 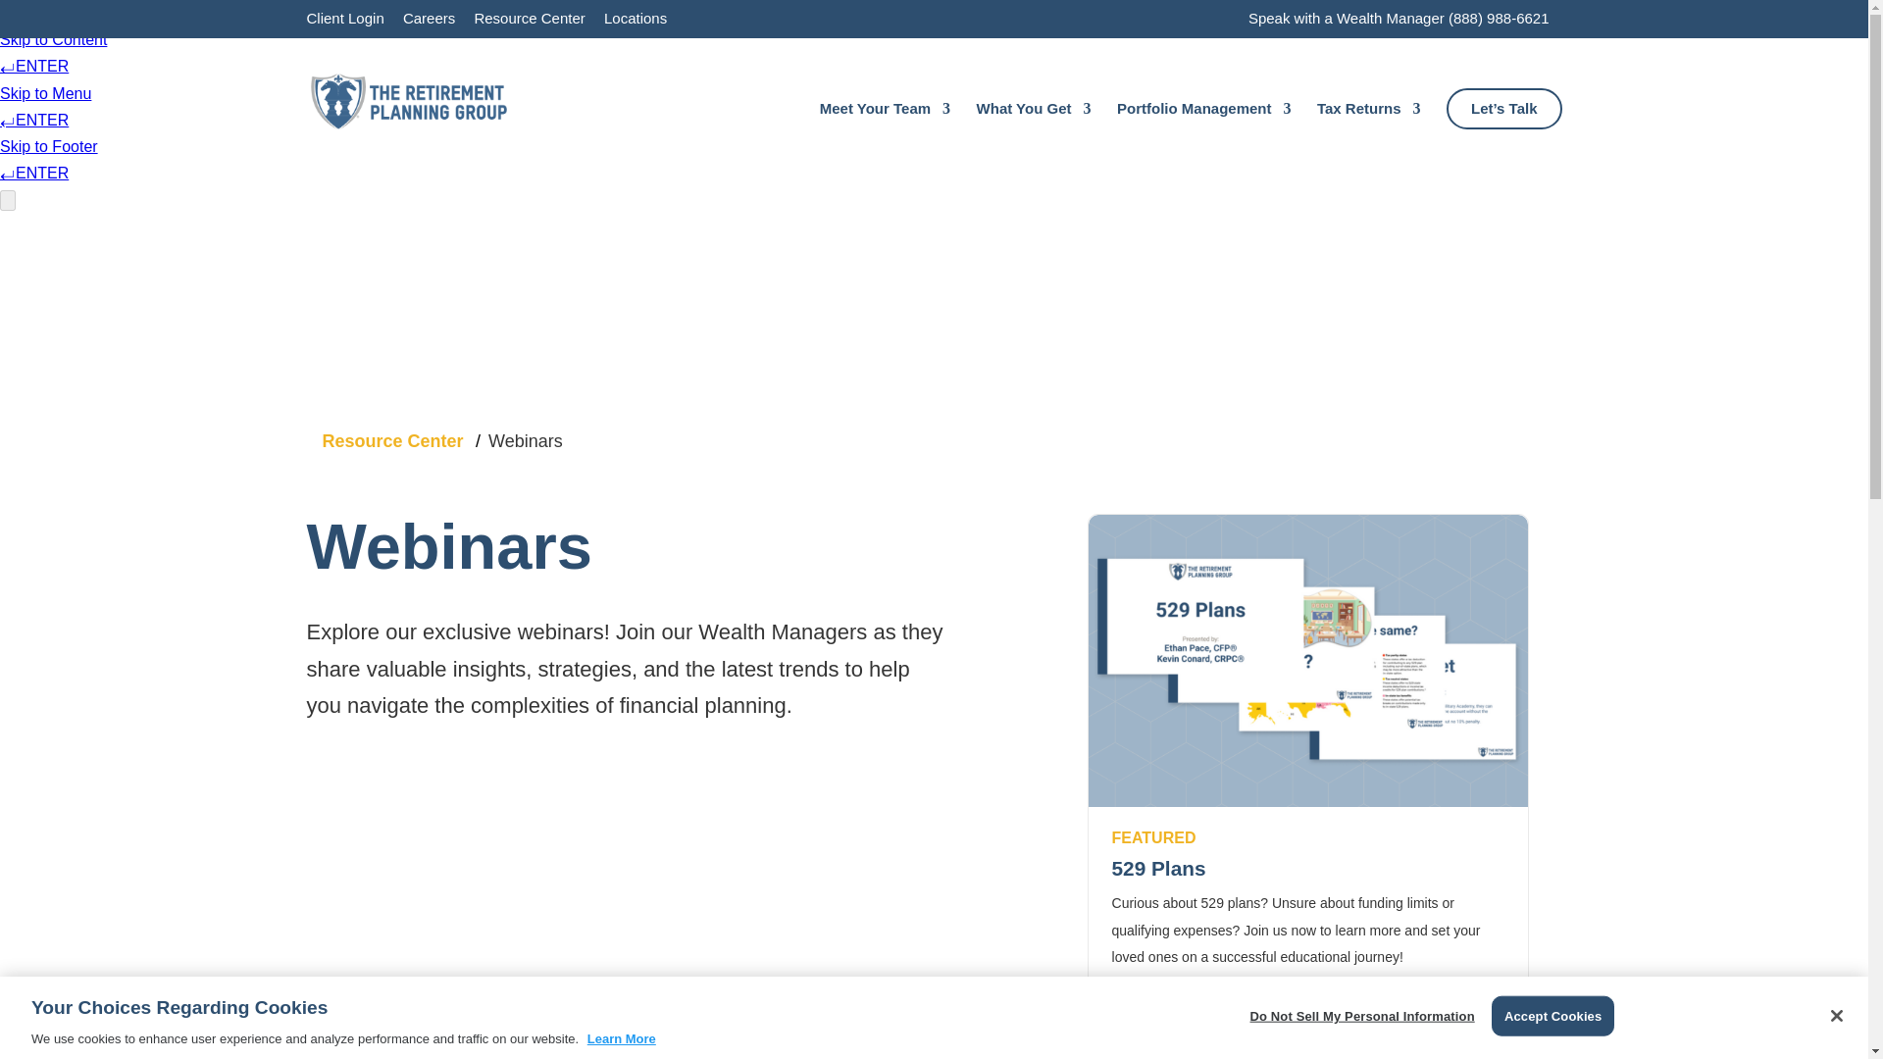 What do you see at coordinates (1204, 133) in the screenshot?
I see `Portfolio Management` at bounding box center [1204, 133].